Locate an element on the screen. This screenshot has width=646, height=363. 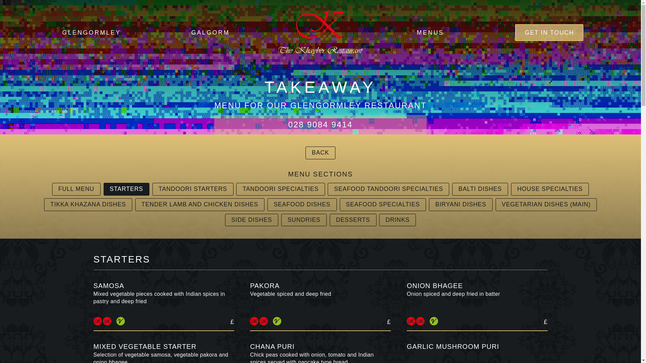
STARTERS is located at coordinates (126, 189).